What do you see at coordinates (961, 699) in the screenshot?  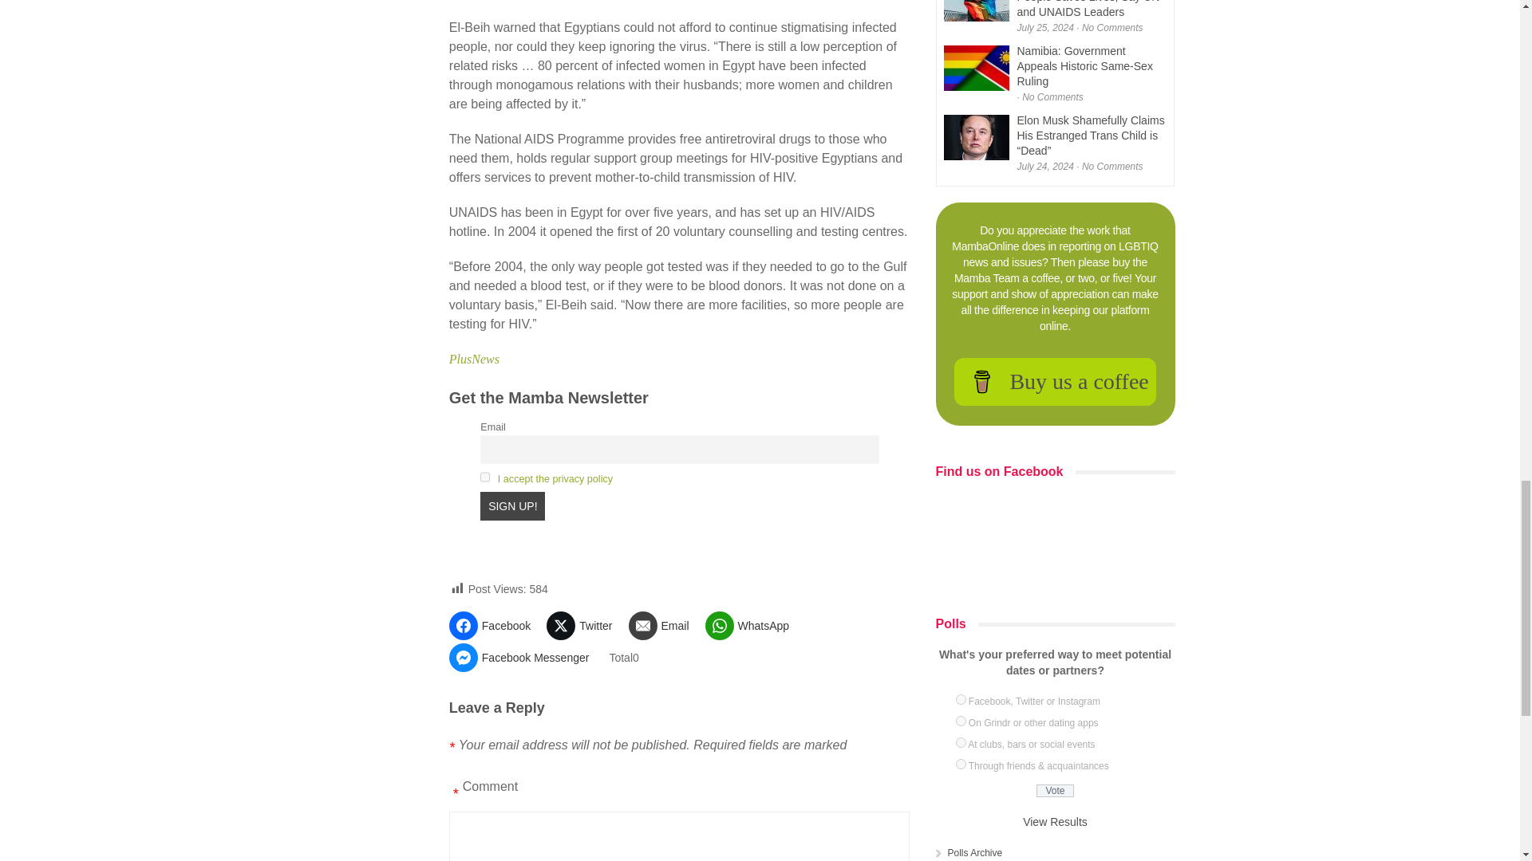 I see `226` at bounding box center [961, 699].